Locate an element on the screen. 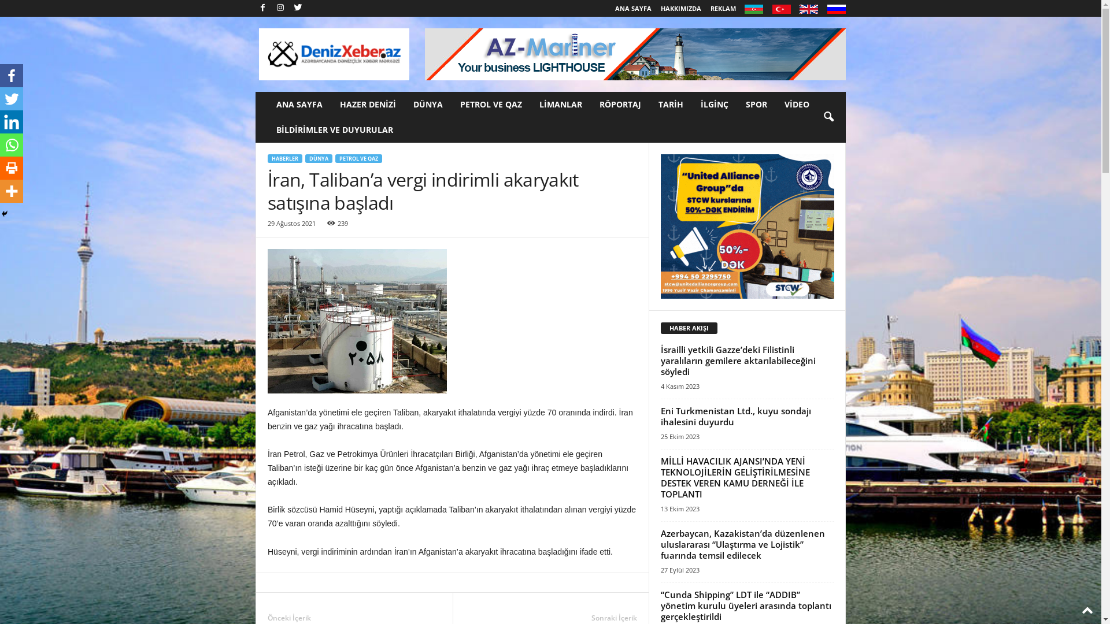  Hide is located at coordinates (5, 214).